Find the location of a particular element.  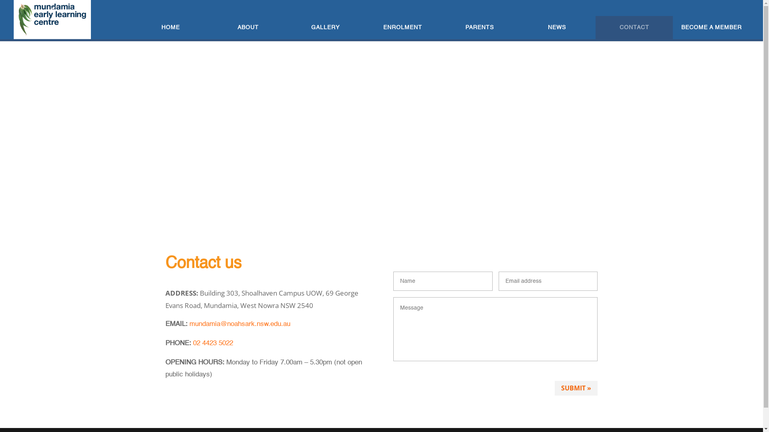

NEWS is located at coordinates (557, 28).